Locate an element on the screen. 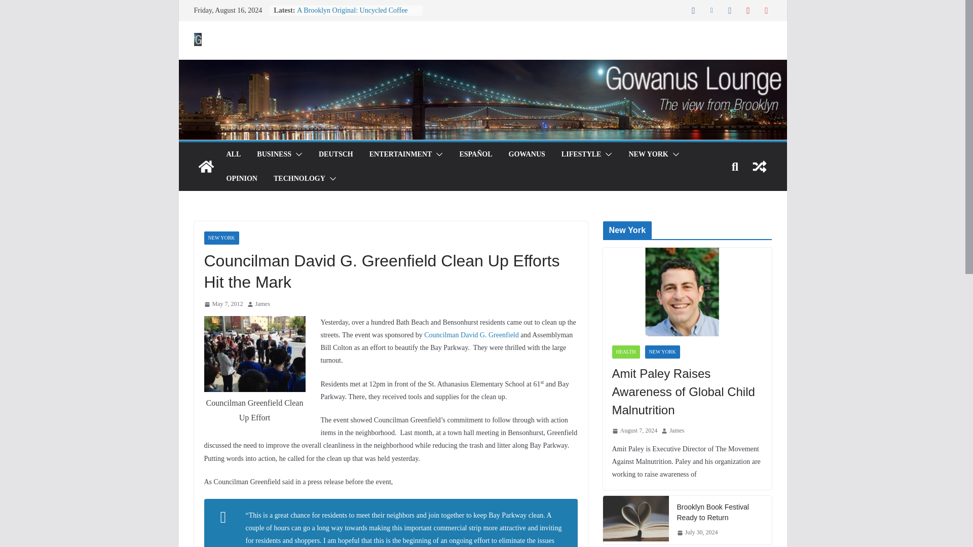 This screenshot has height=547, width=973. Amit Paley Raises Awareness of Global Child Malnutrition is located at coordinates (687, 392).